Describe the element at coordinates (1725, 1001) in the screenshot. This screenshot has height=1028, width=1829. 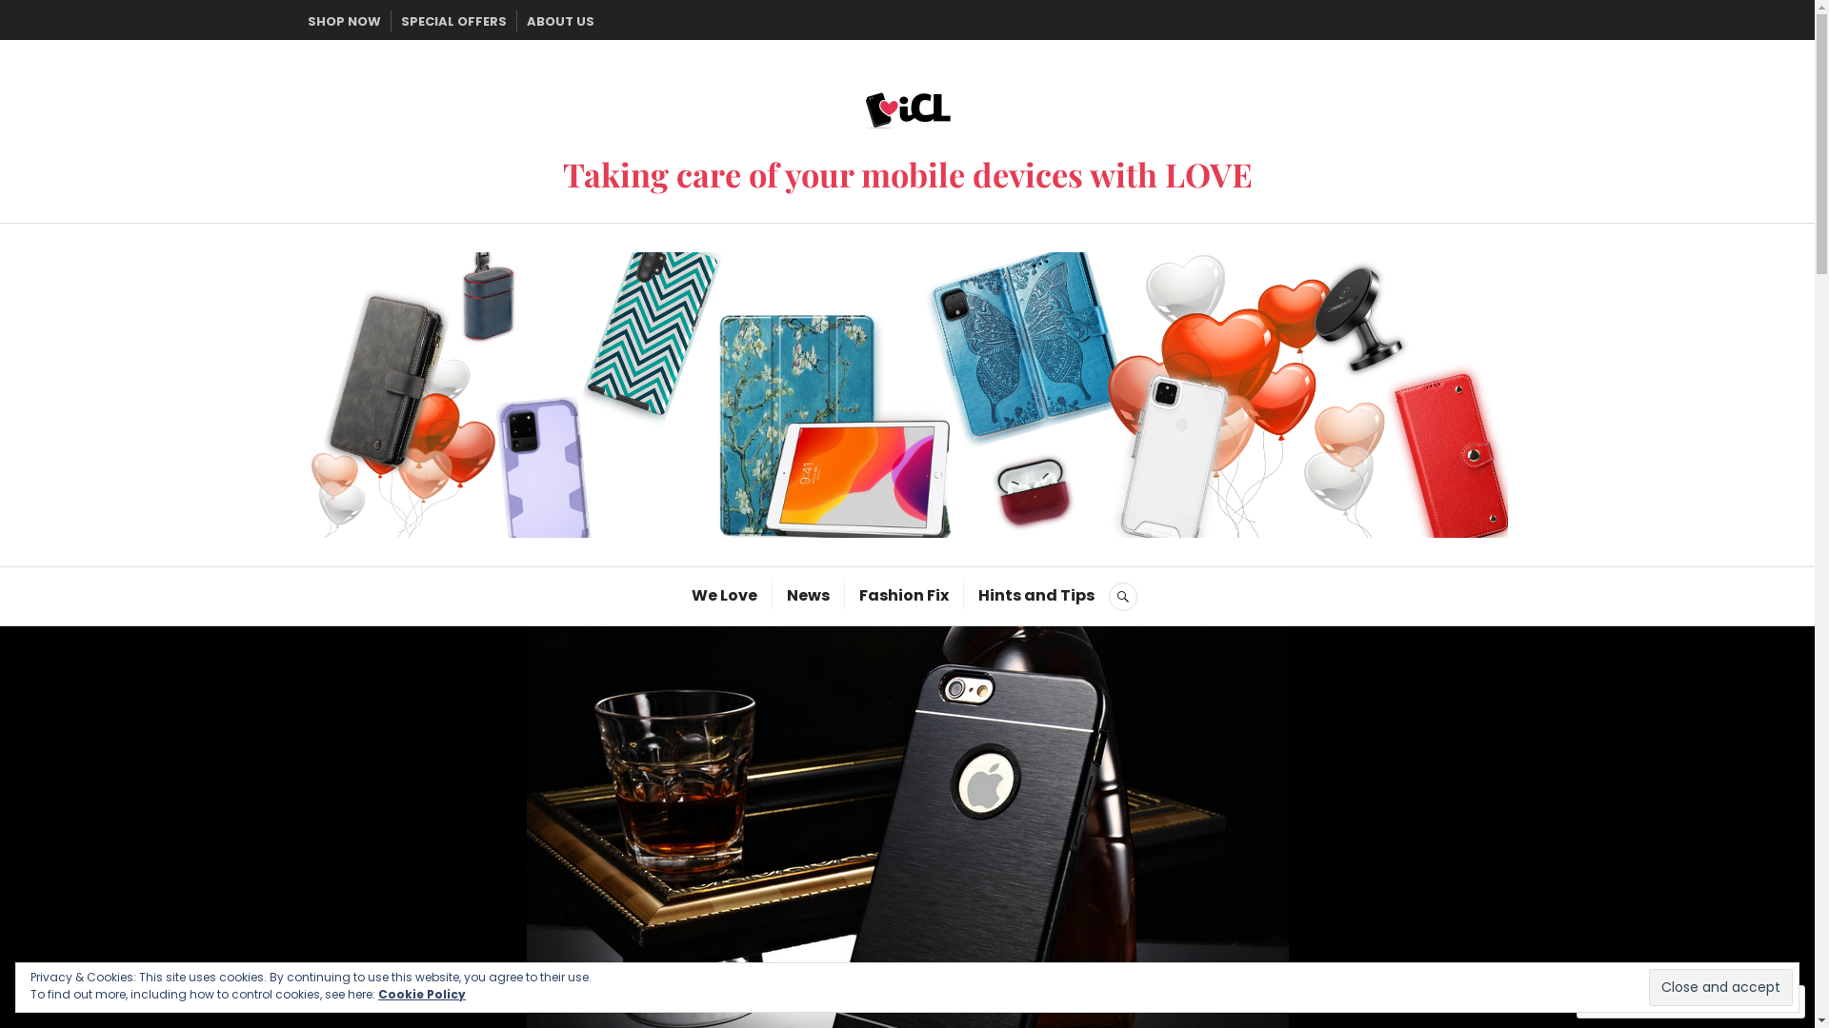
I see `Follow` at that location.